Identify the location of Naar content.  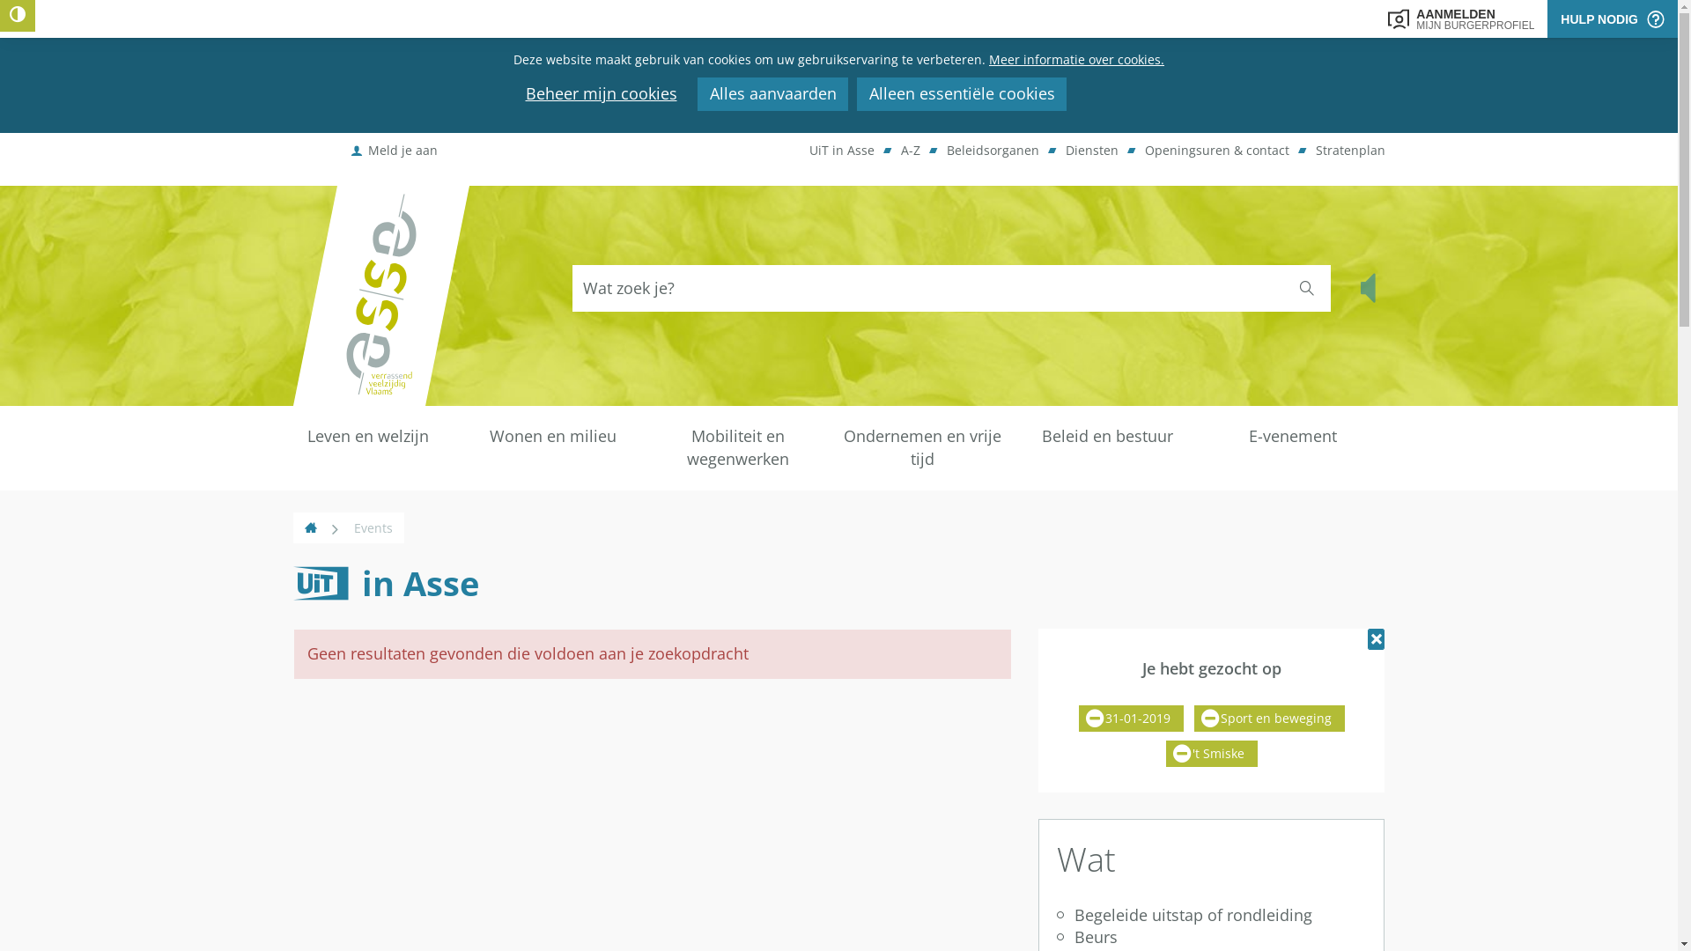
(502, 90).